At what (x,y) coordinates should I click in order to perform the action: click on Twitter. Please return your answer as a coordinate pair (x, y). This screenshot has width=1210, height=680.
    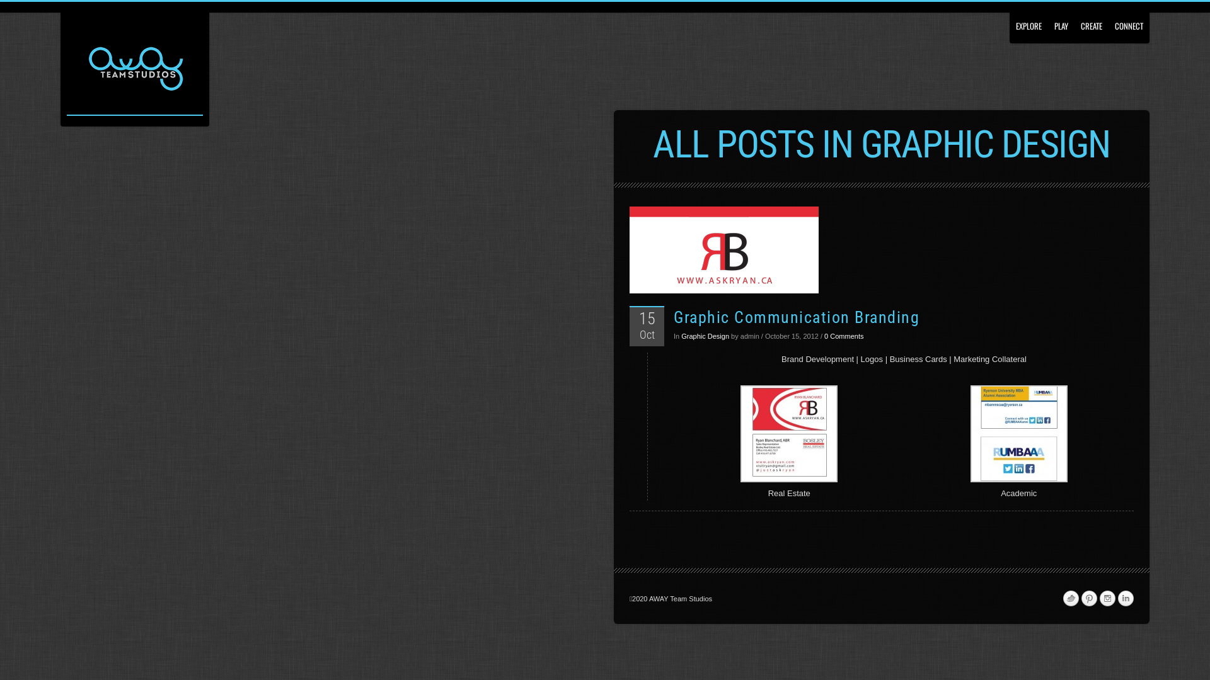
    Looking at the image, I should click on (1071, 599).